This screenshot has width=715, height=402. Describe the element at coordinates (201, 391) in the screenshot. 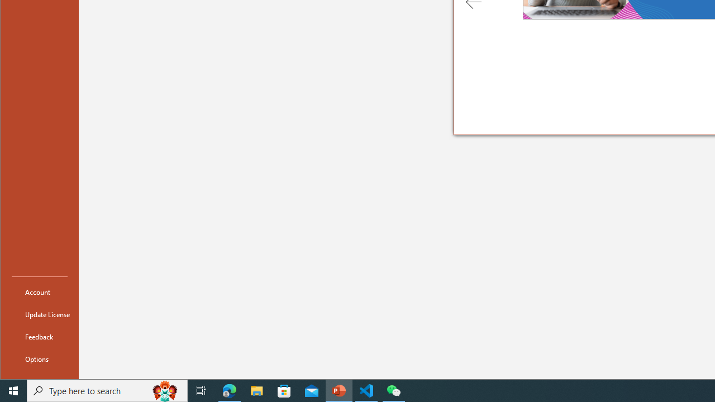

I see `Task View` at that location.